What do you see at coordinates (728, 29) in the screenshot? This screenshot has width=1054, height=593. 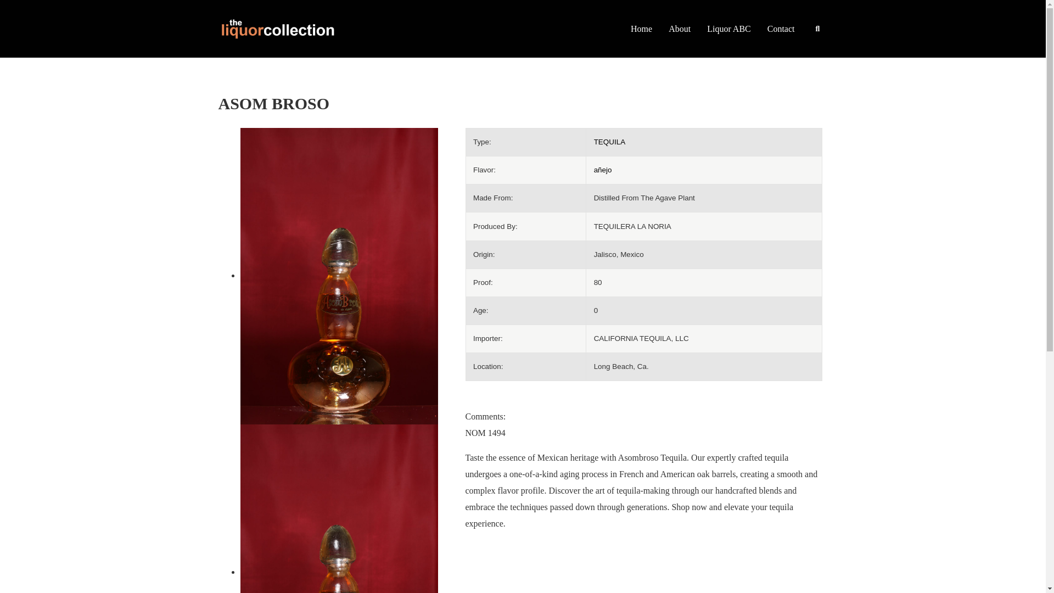 I see `Liquor ABC` at bounding box center [728, 29].